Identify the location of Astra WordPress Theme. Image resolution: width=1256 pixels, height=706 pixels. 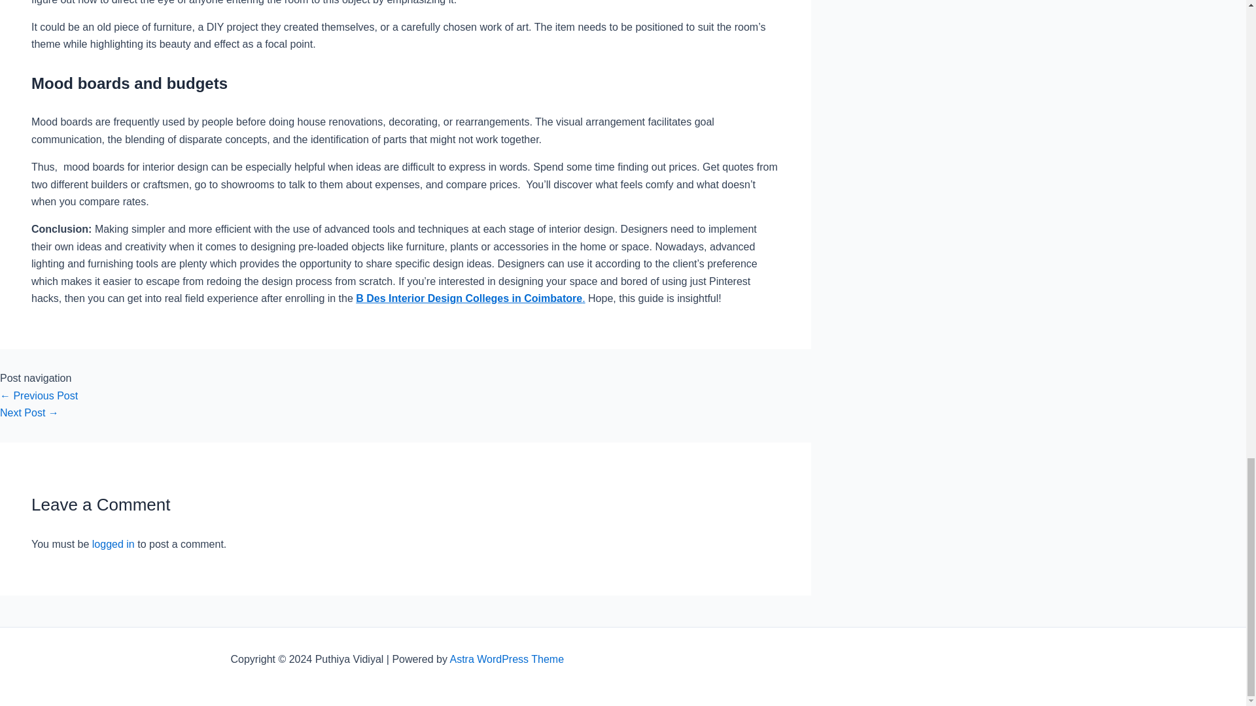
(506, 659).